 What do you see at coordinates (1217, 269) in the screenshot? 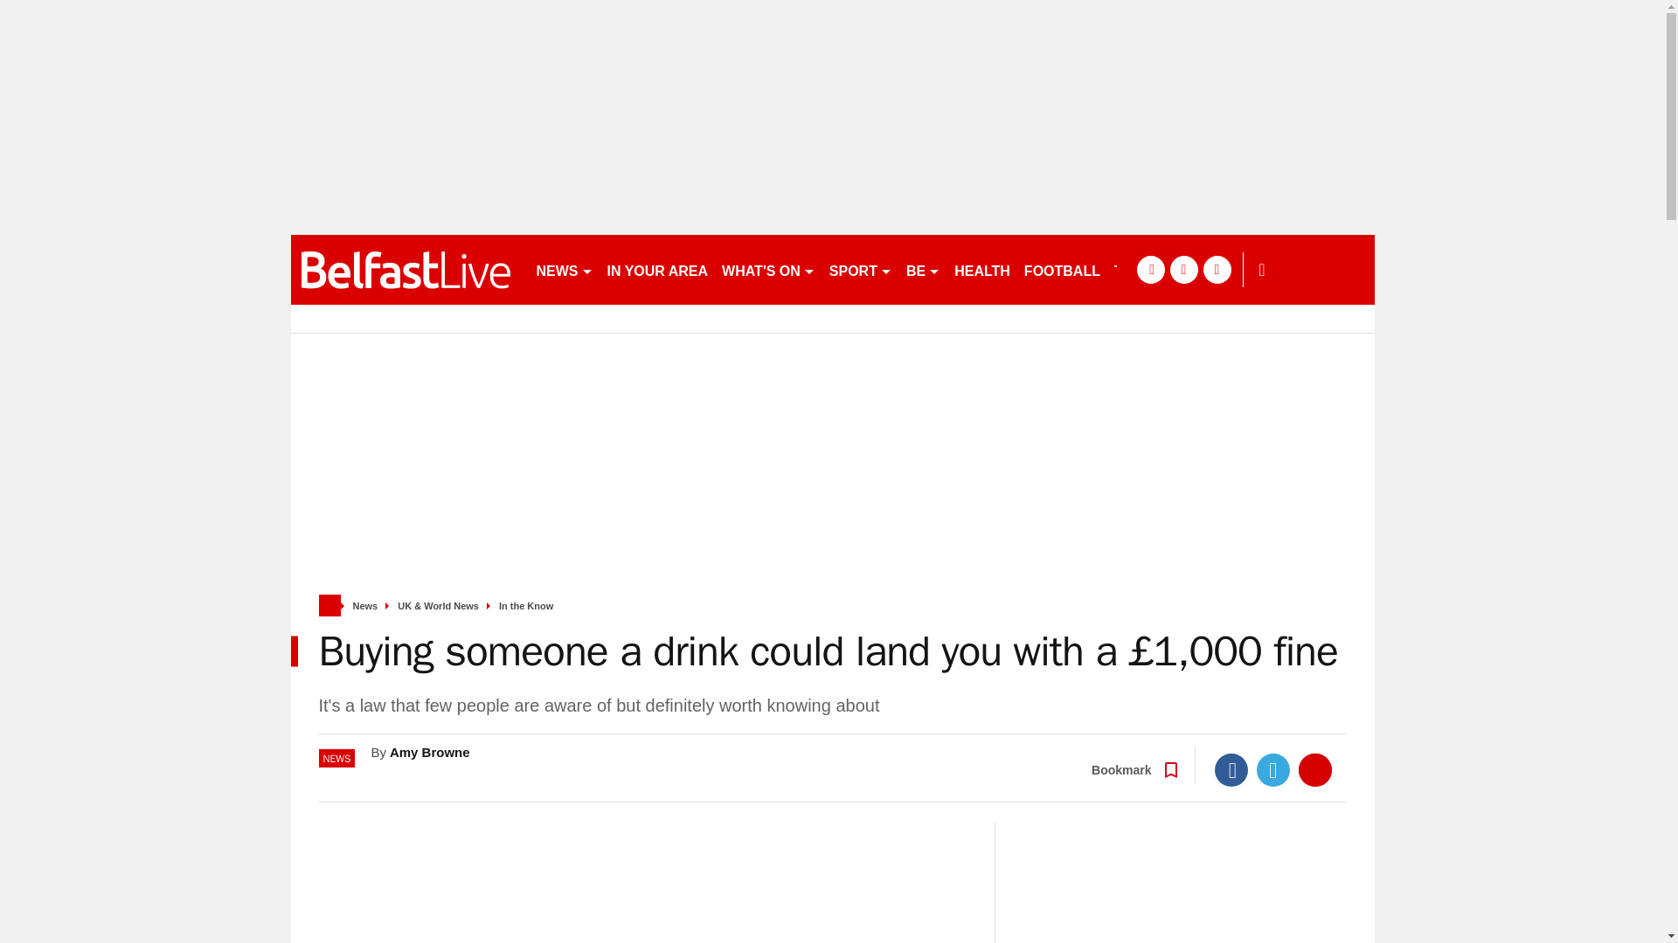
I see `instagram` at bounding box center [1217, 269].